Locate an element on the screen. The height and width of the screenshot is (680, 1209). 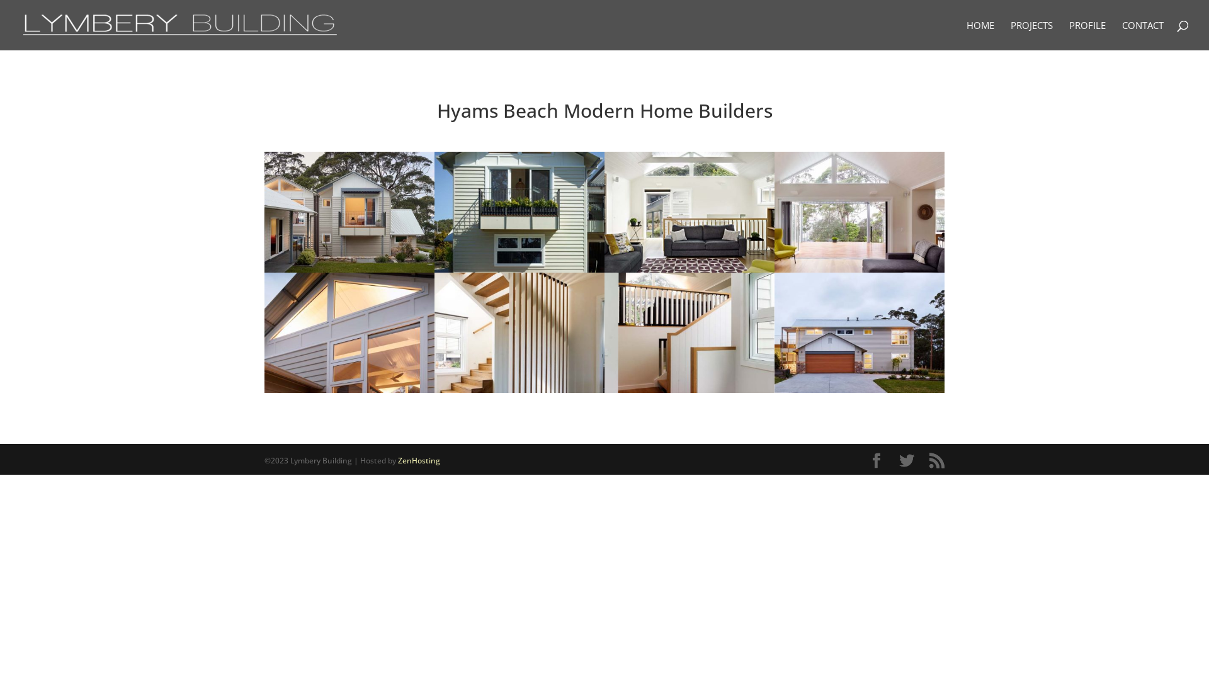
Hyams Beach Home 5 is located at coordinates (860, 272).